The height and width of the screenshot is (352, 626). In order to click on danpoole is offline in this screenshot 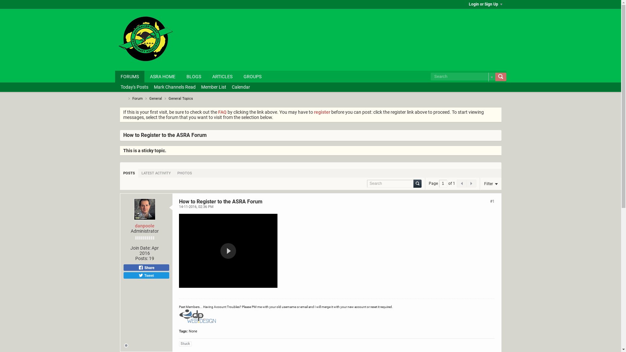, I will do `click(126, 346)`.